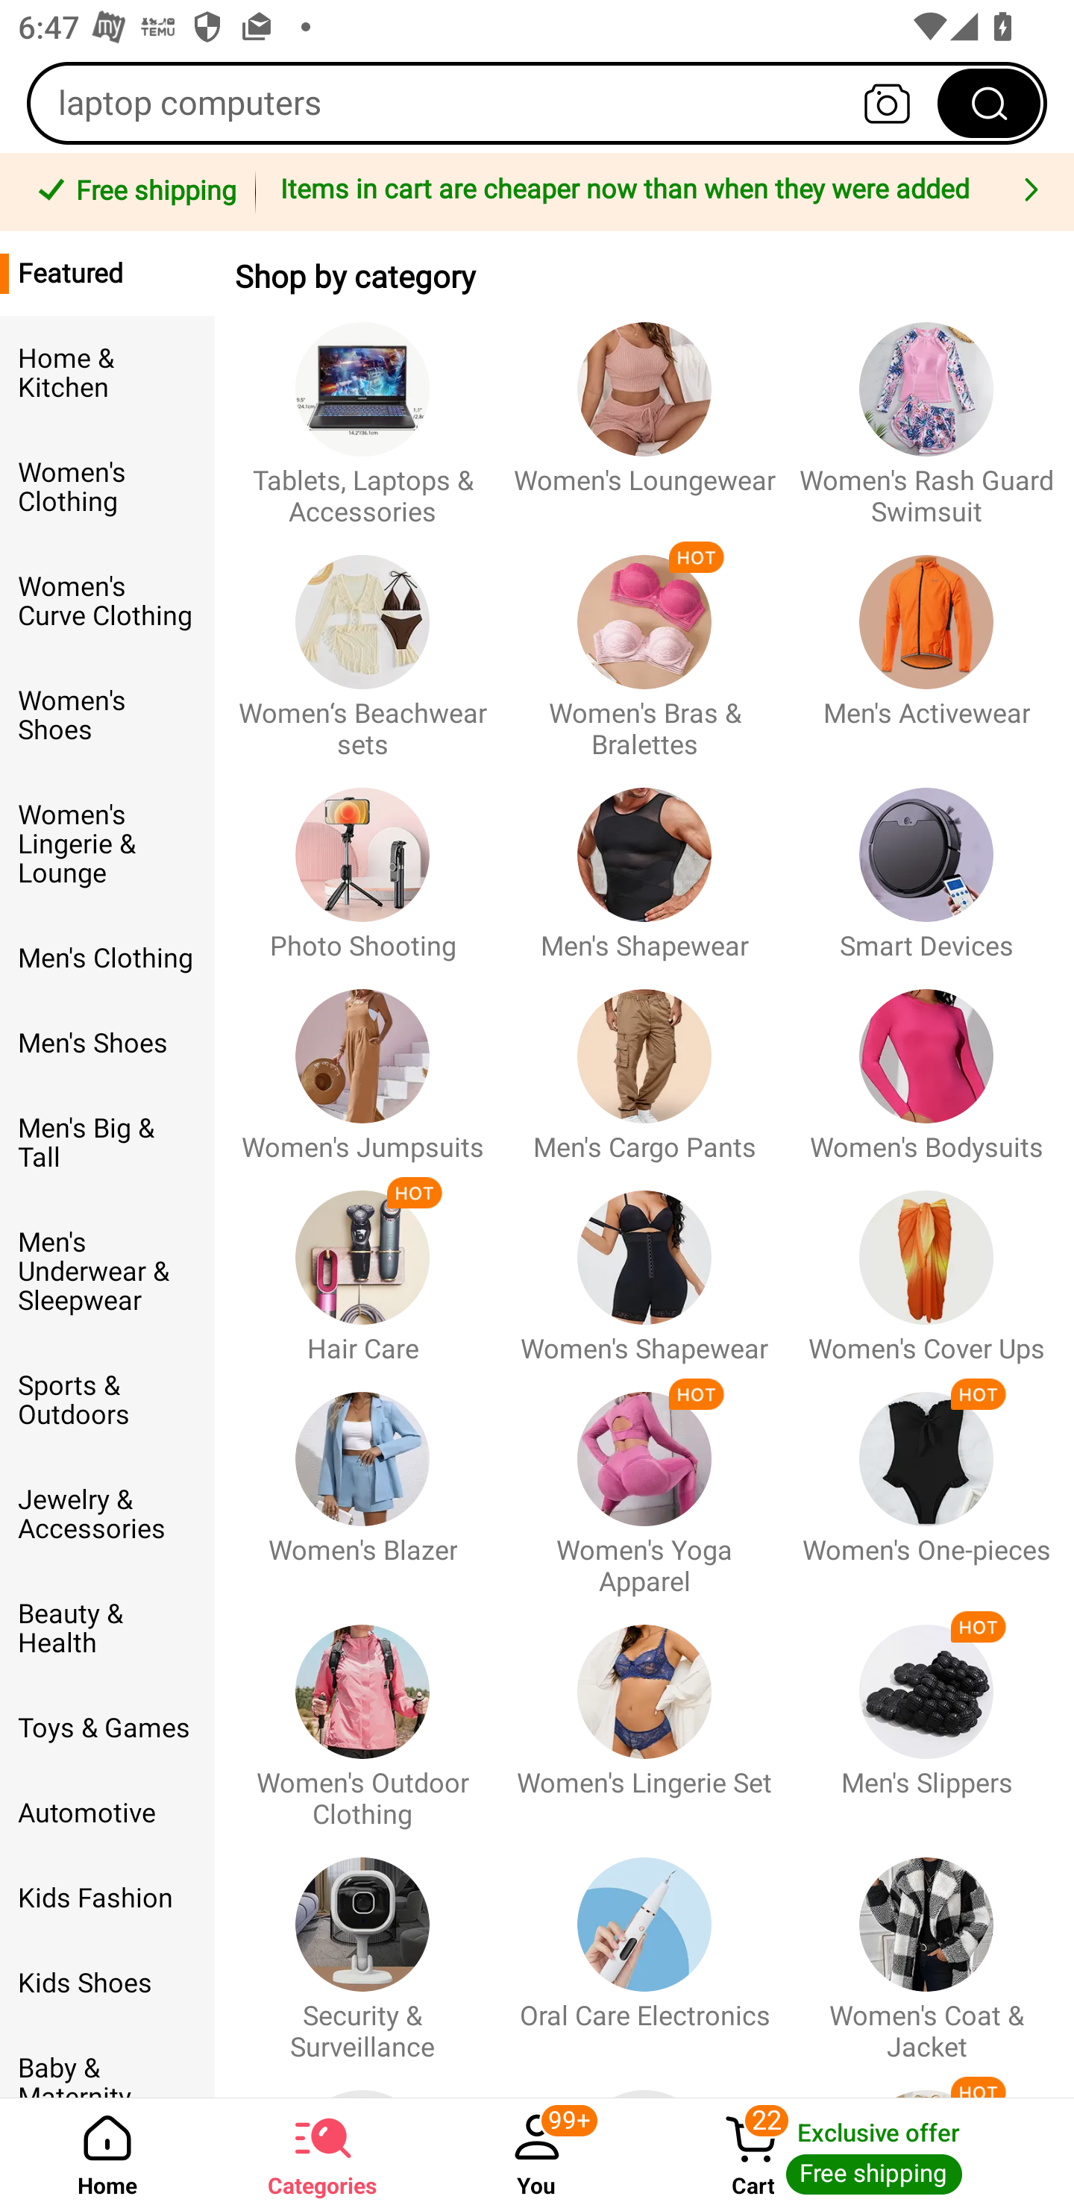 This screenshot has width=1074, height=2208. Describe the element at coordinates (107, 715) in the screenshot. I see `Women's Shoes` at that location.